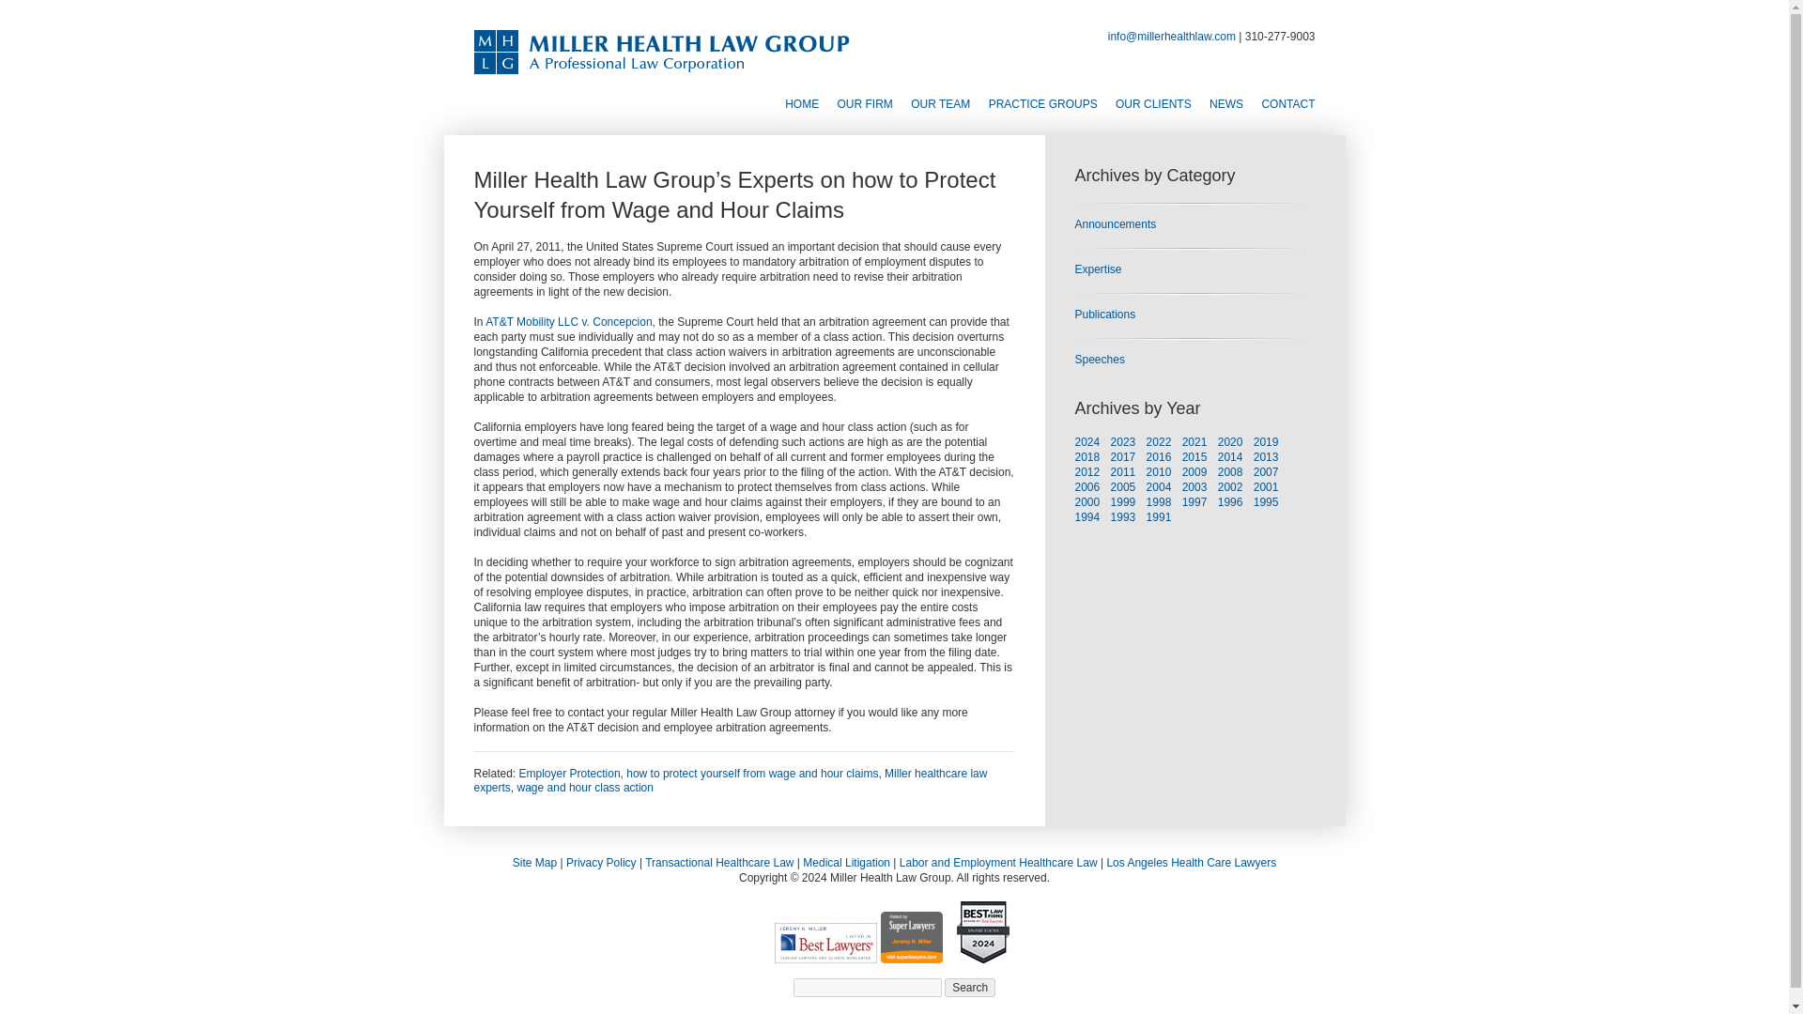 The height and width of the screenshot is (1014, 1803). I want to click on HOME, so click(801, 105).